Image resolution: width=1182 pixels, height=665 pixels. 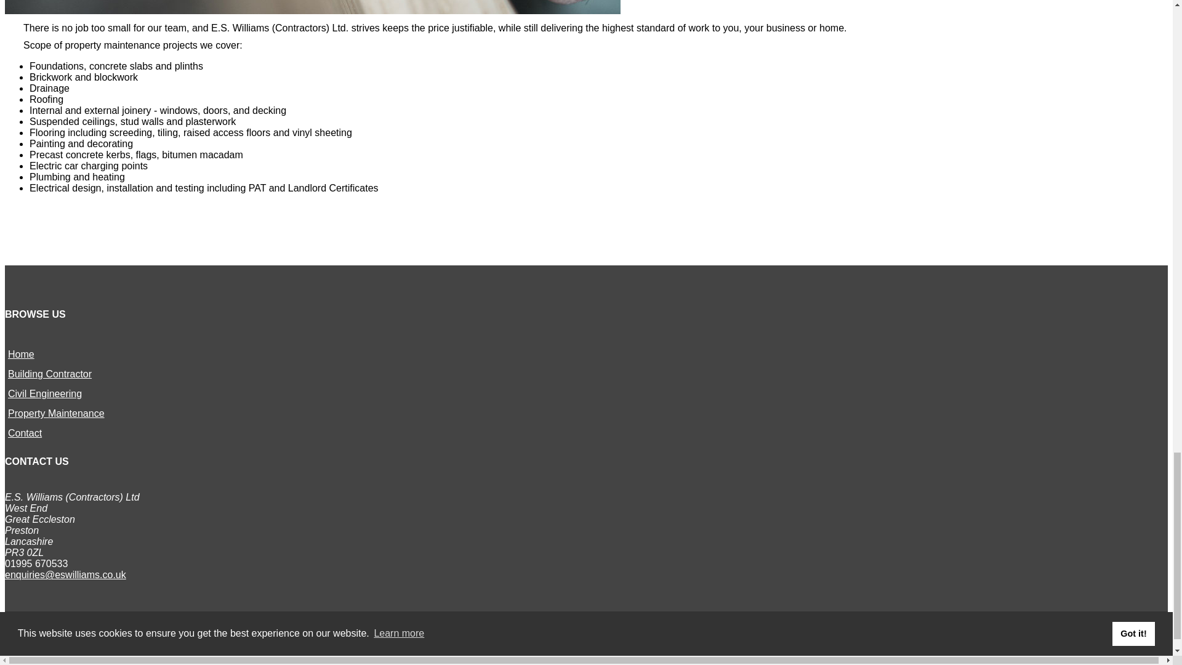 What do you see at coordinates (38, 656) in the screenshot?
I see `Easy Web Sites Ltd.` at bounding box center [38, 656].